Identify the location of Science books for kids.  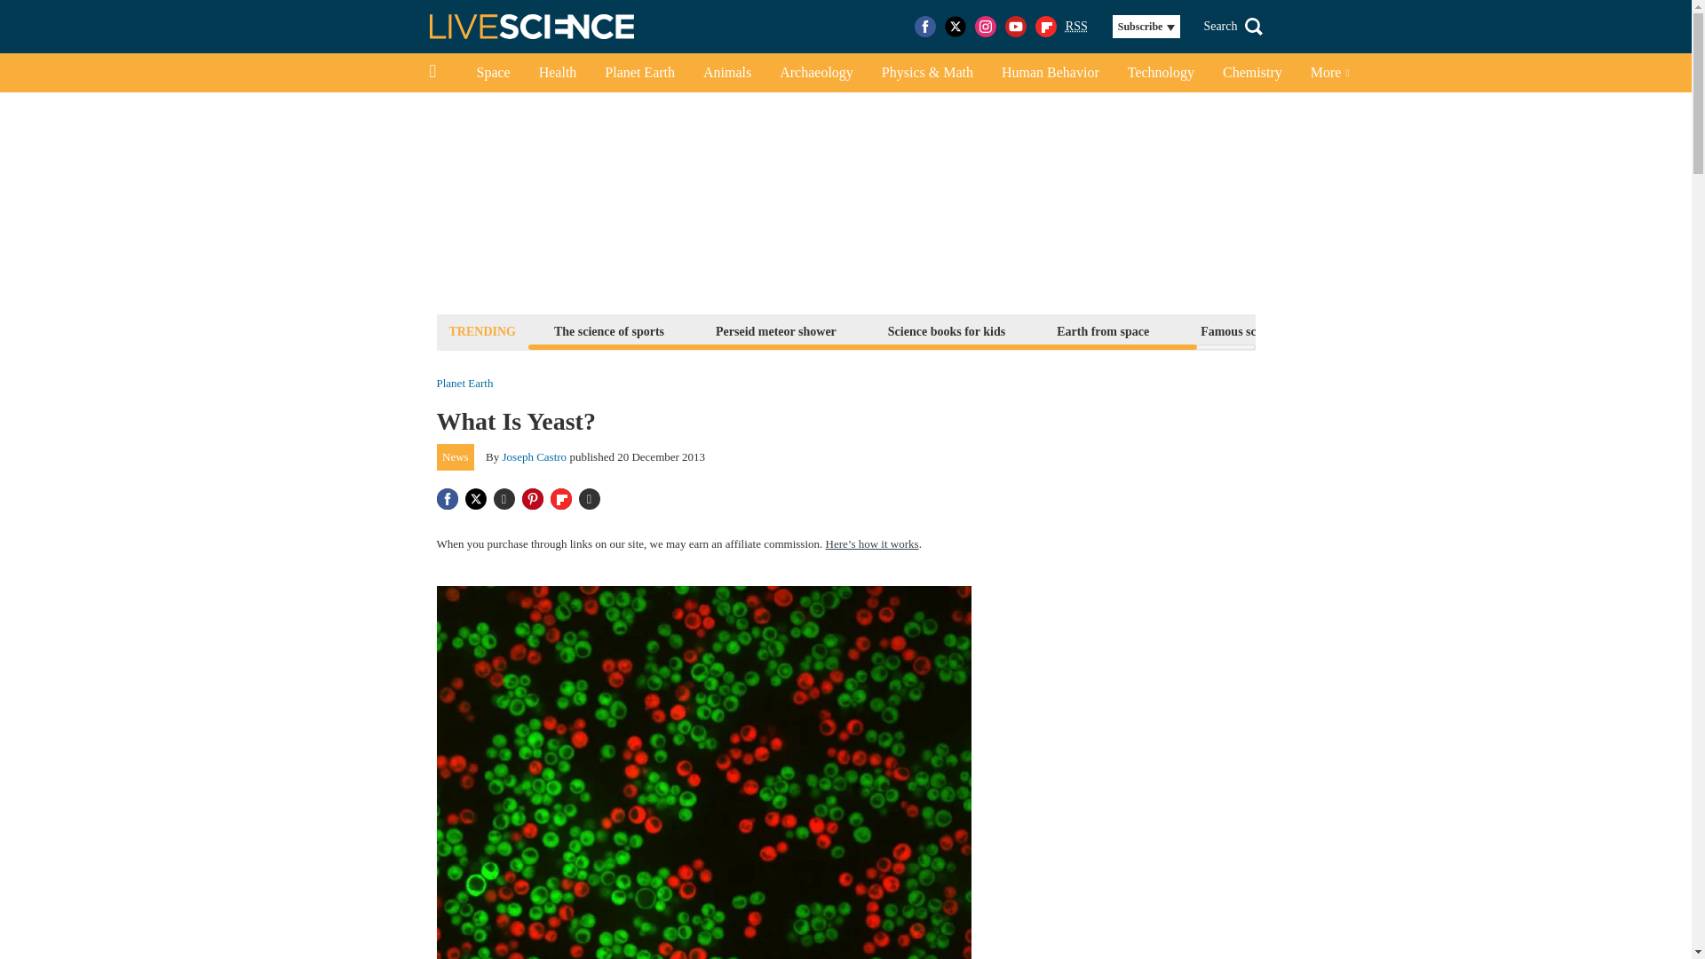
(946, 330).